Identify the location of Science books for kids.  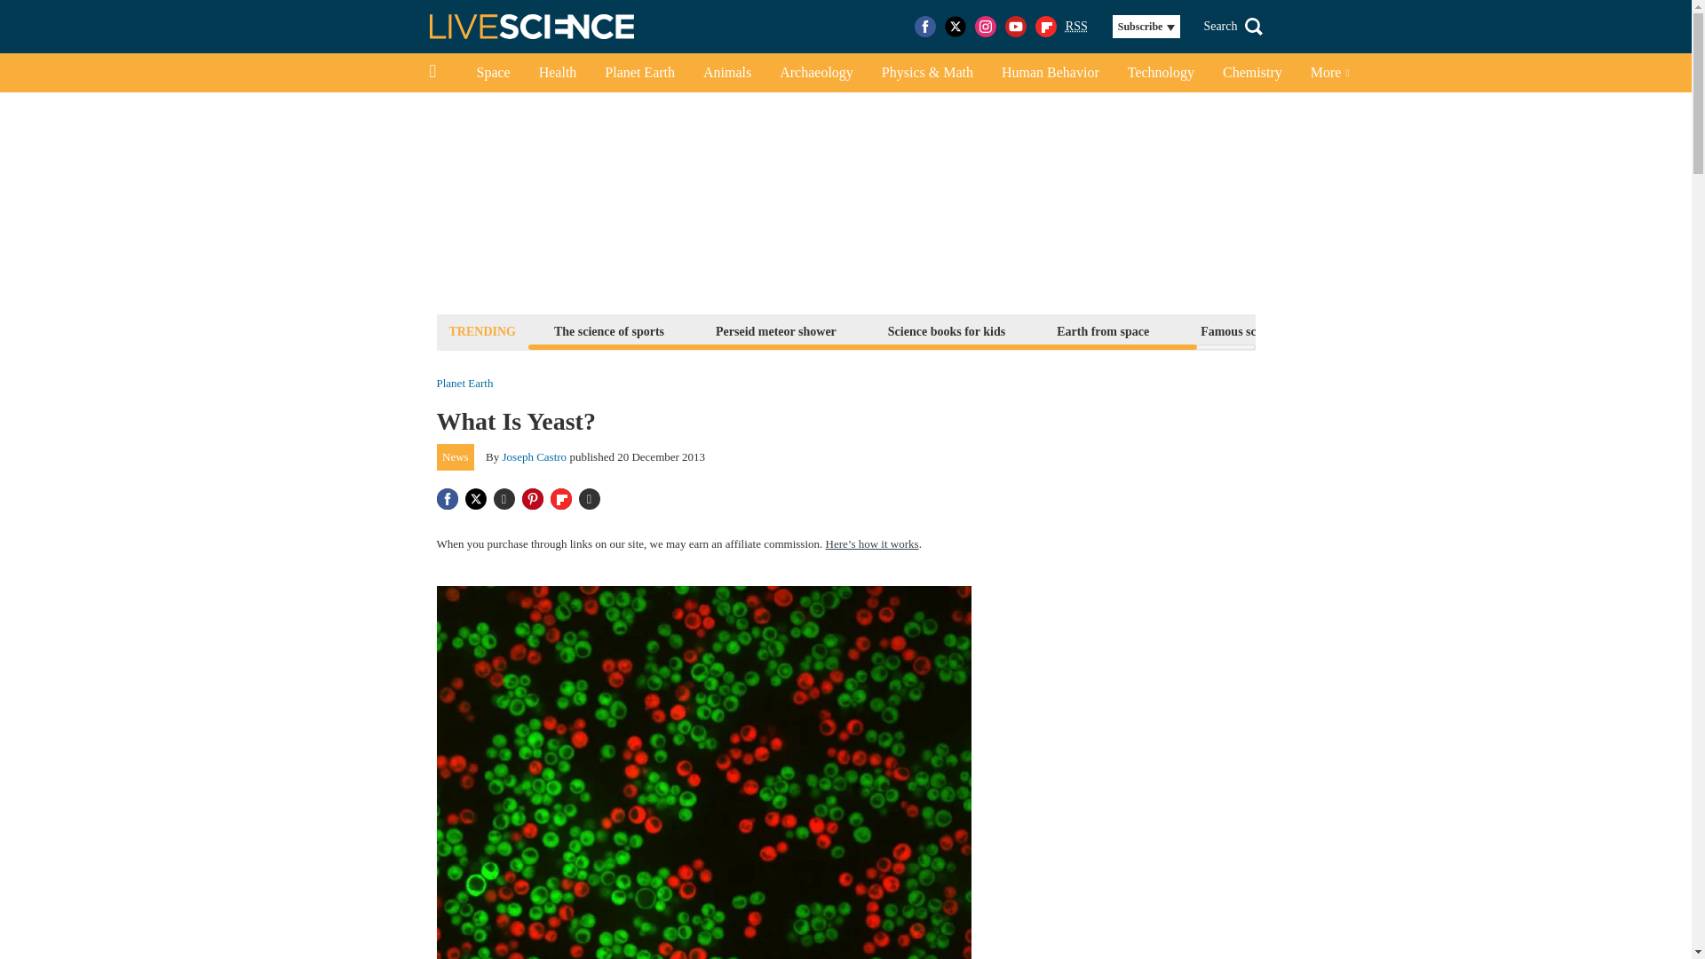
(946, 330).